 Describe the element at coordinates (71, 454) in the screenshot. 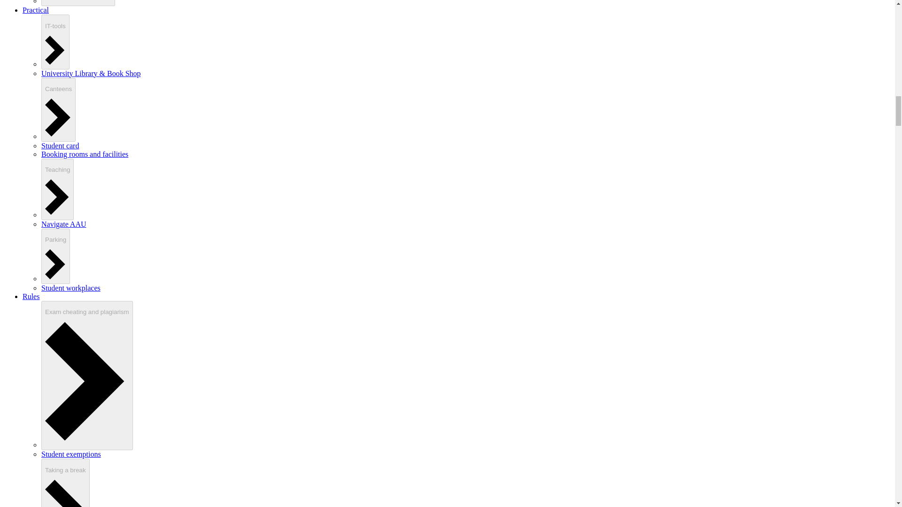

I see `Student exemptions` at that location.